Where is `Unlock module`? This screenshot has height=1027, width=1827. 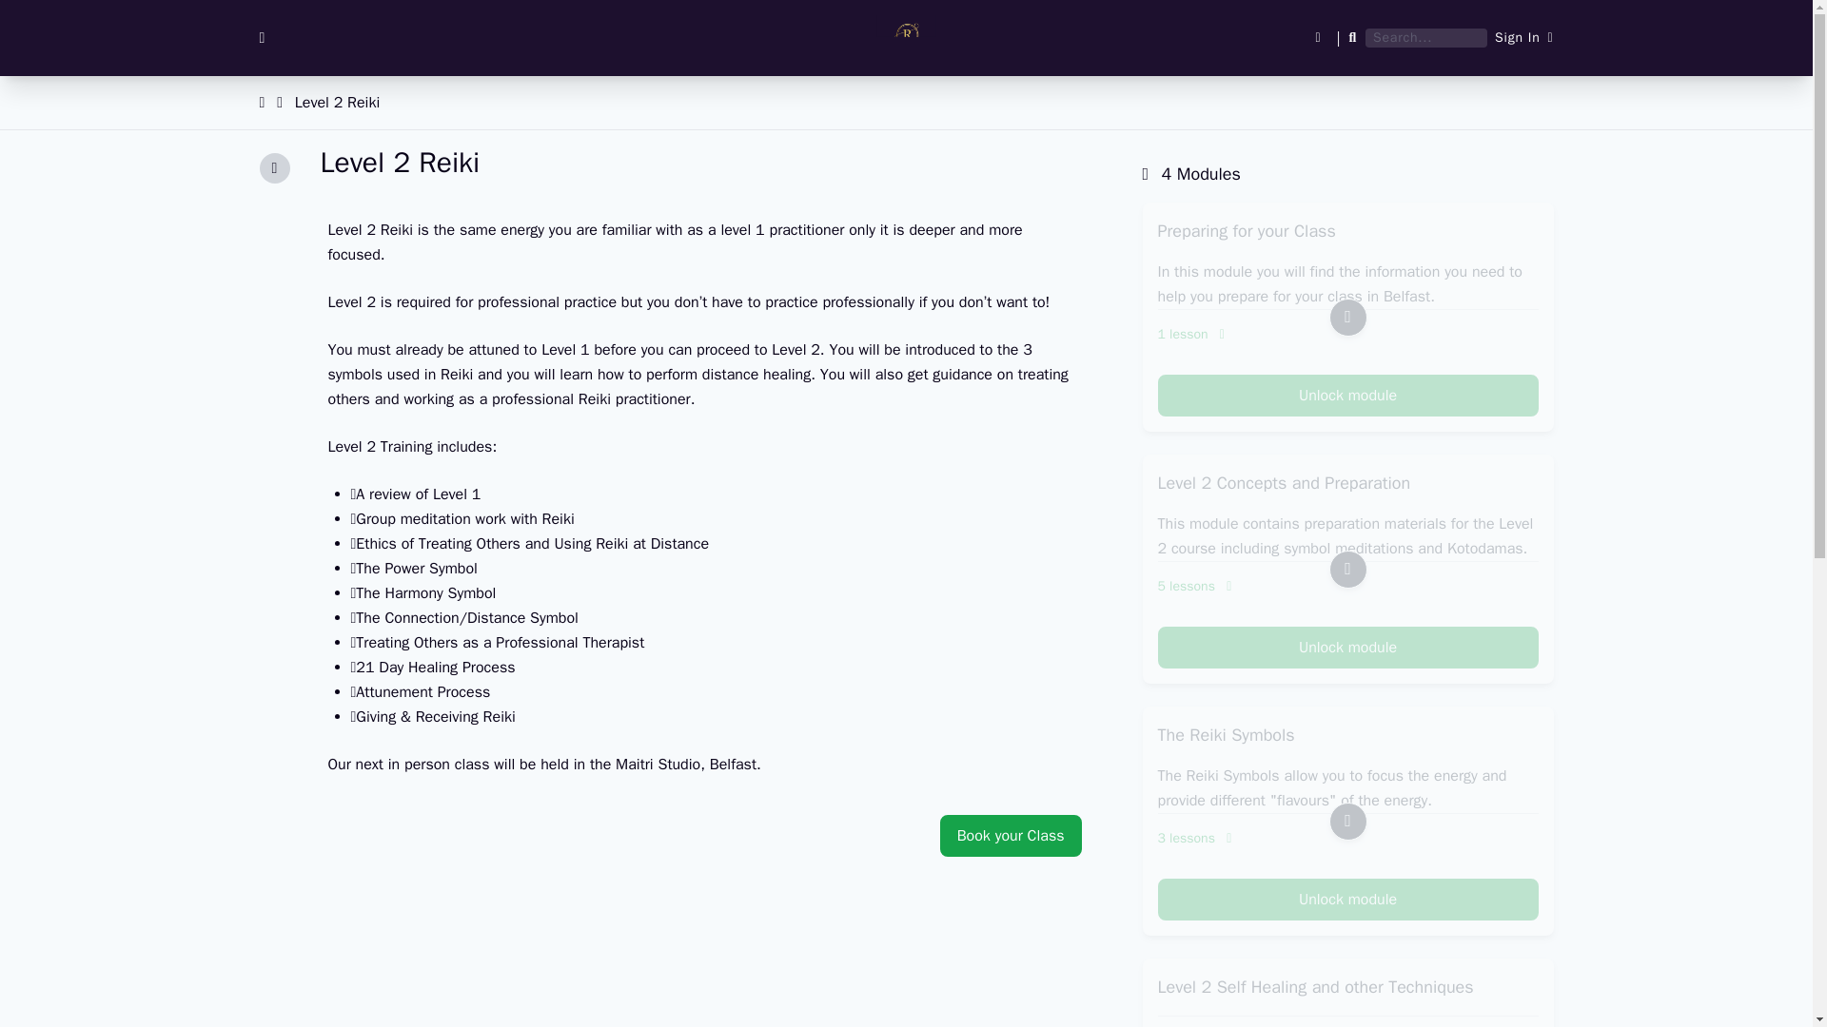
Unlock module is located at coordinates (1347, 647).